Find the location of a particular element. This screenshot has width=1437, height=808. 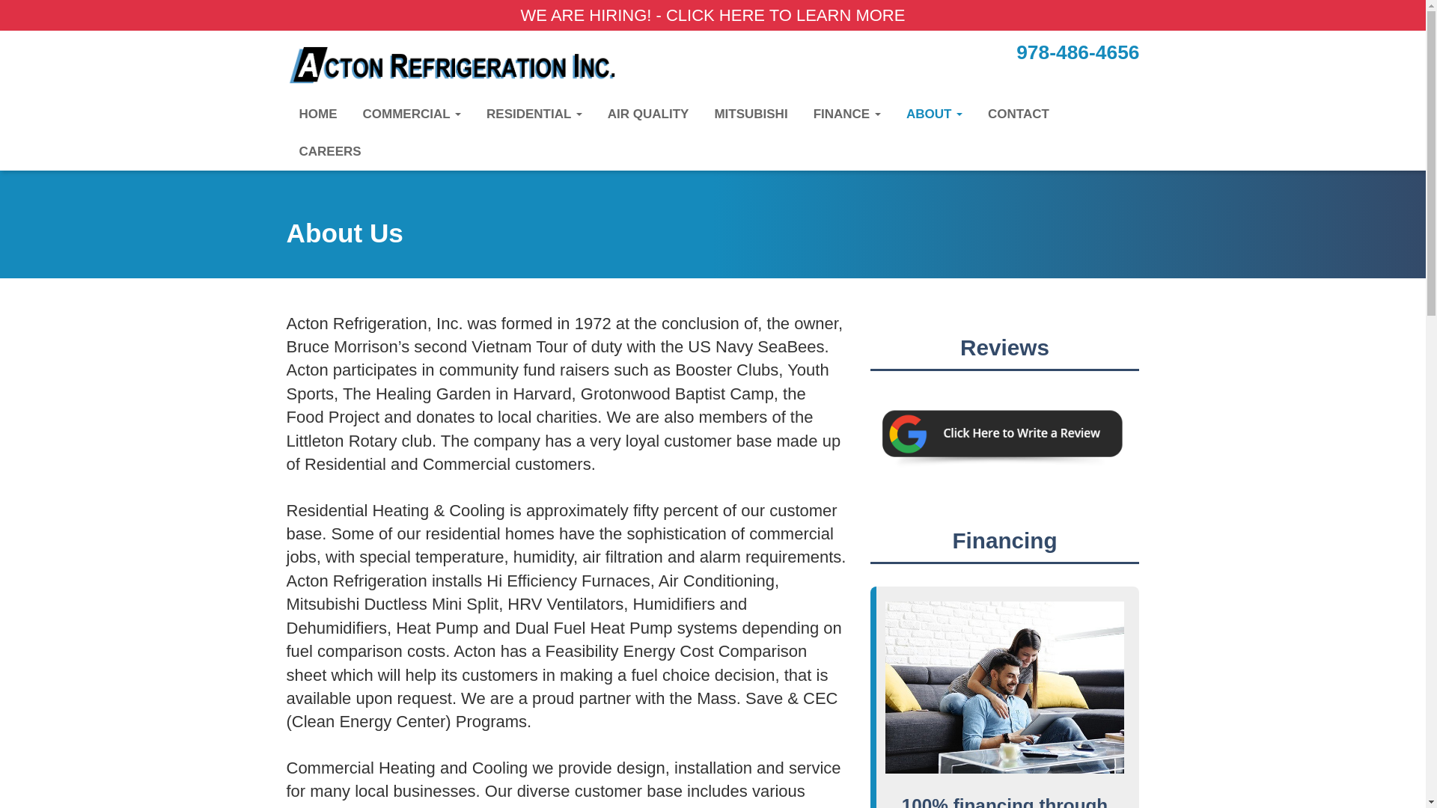

CAREERS is located at coordinates (329, 151).